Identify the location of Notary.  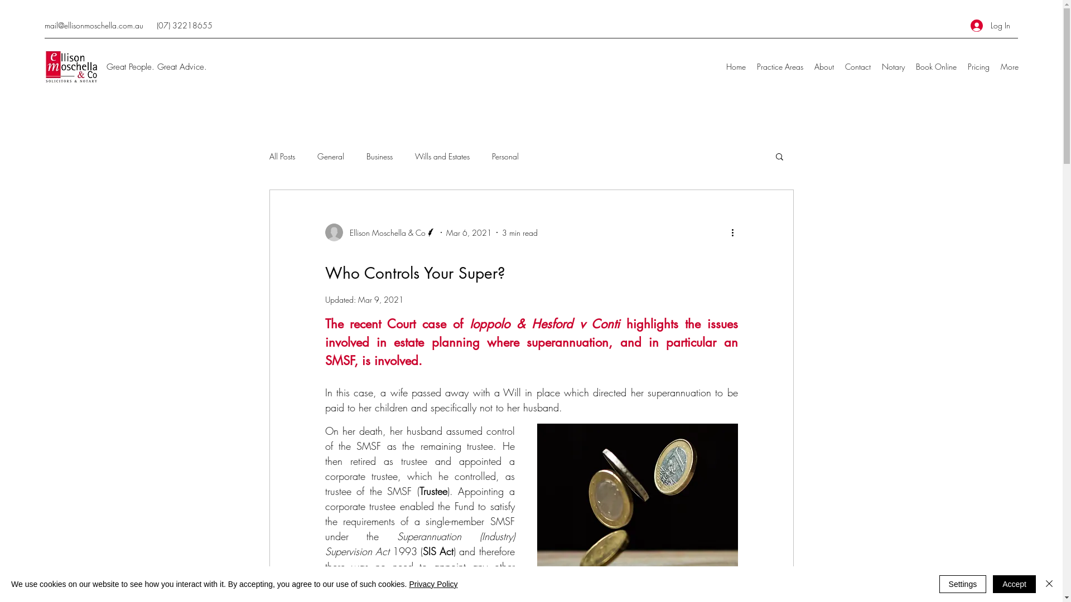
(894, 67).